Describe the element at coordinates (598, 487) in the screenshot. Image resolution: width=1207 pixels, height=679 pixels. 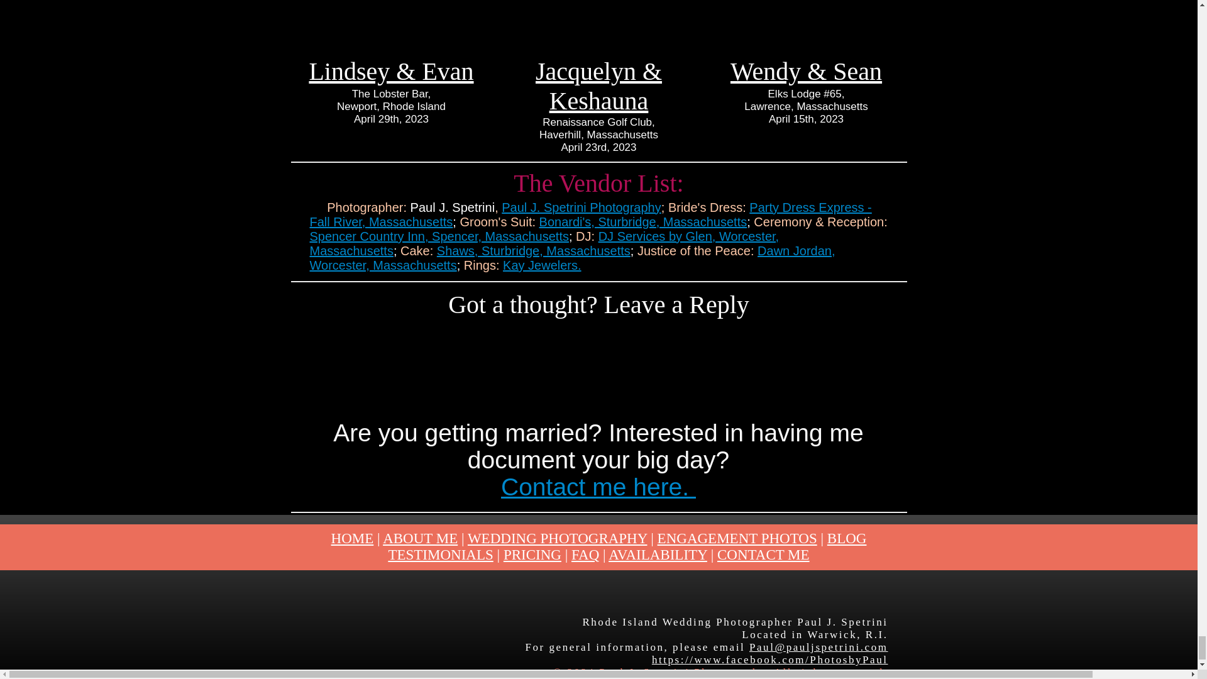
I see `Contact me here. ` at that location.